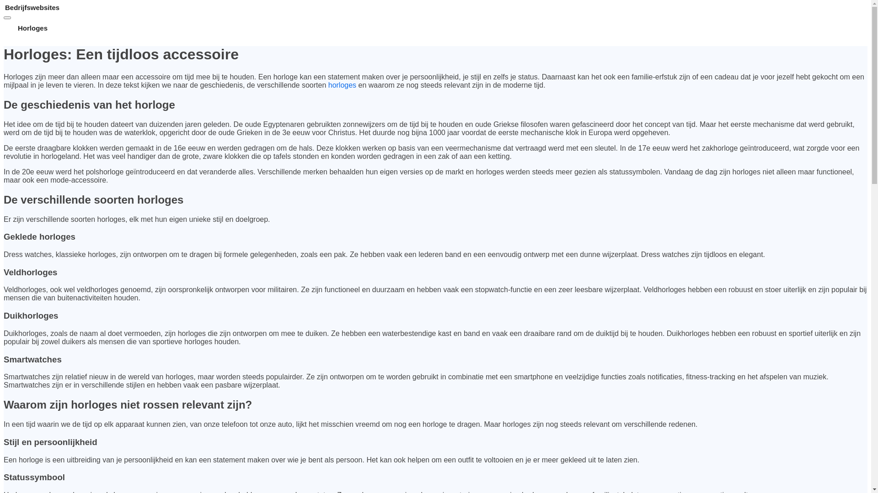 This screenshot has width=878, height=493. What do you see at coordinates (342, 85) in the screenshot?
I see `horloges` at bounding box center [342, 85].